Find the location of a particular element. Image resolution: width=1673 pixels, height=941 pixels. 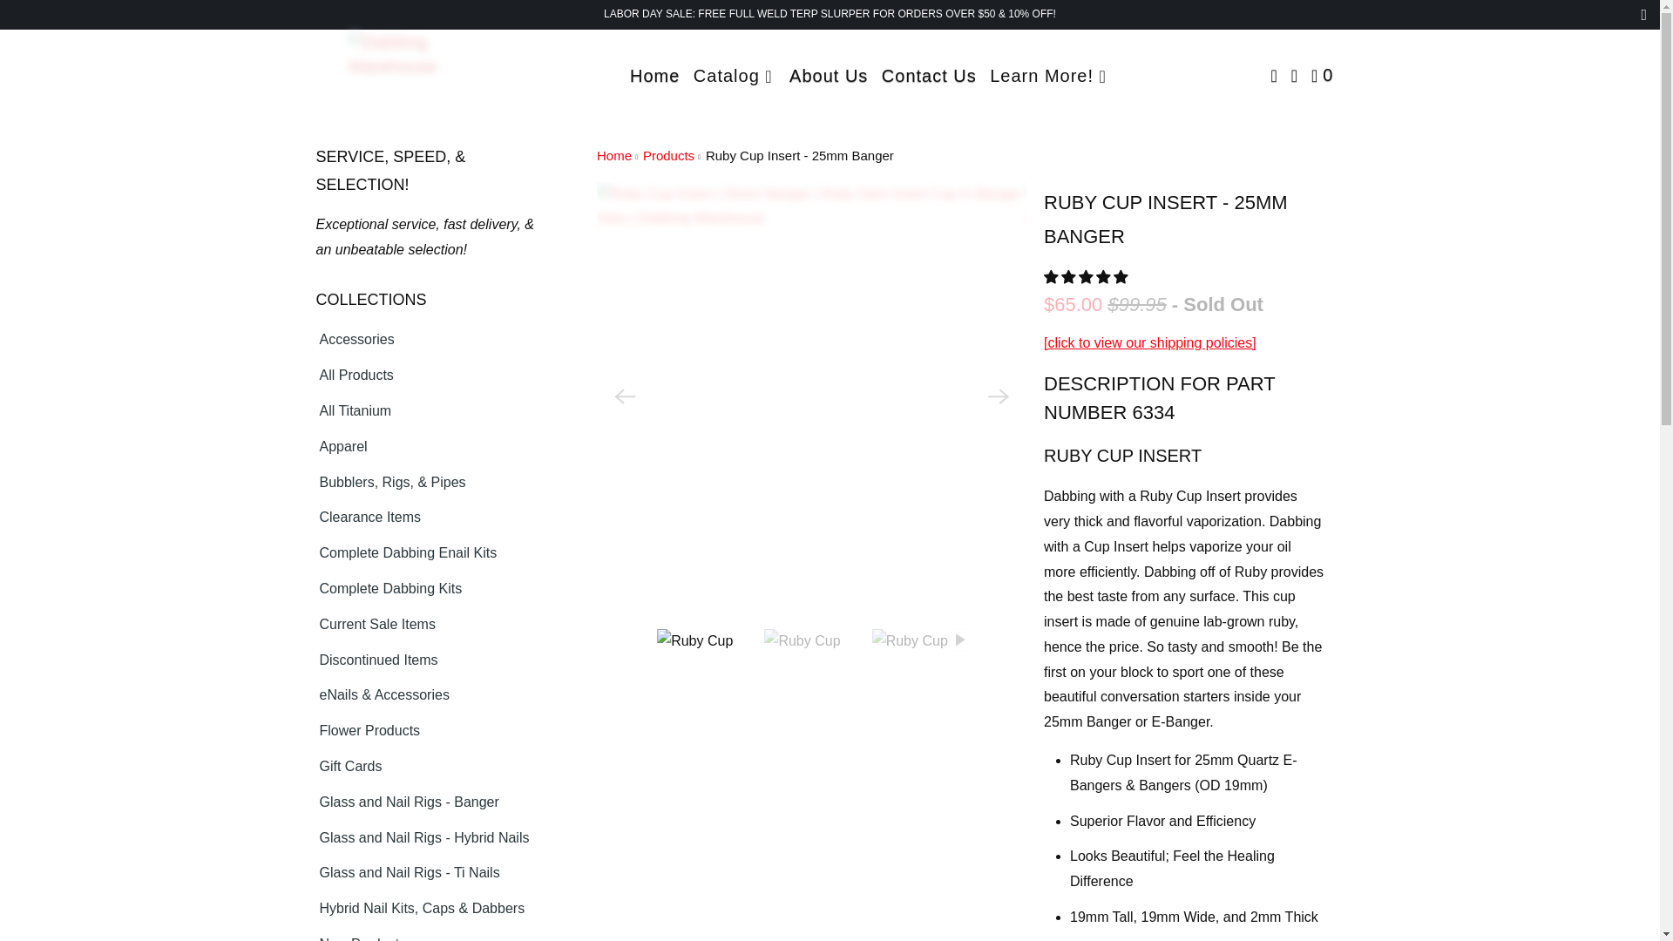

Flower Products is located at coordinates (363, 732).